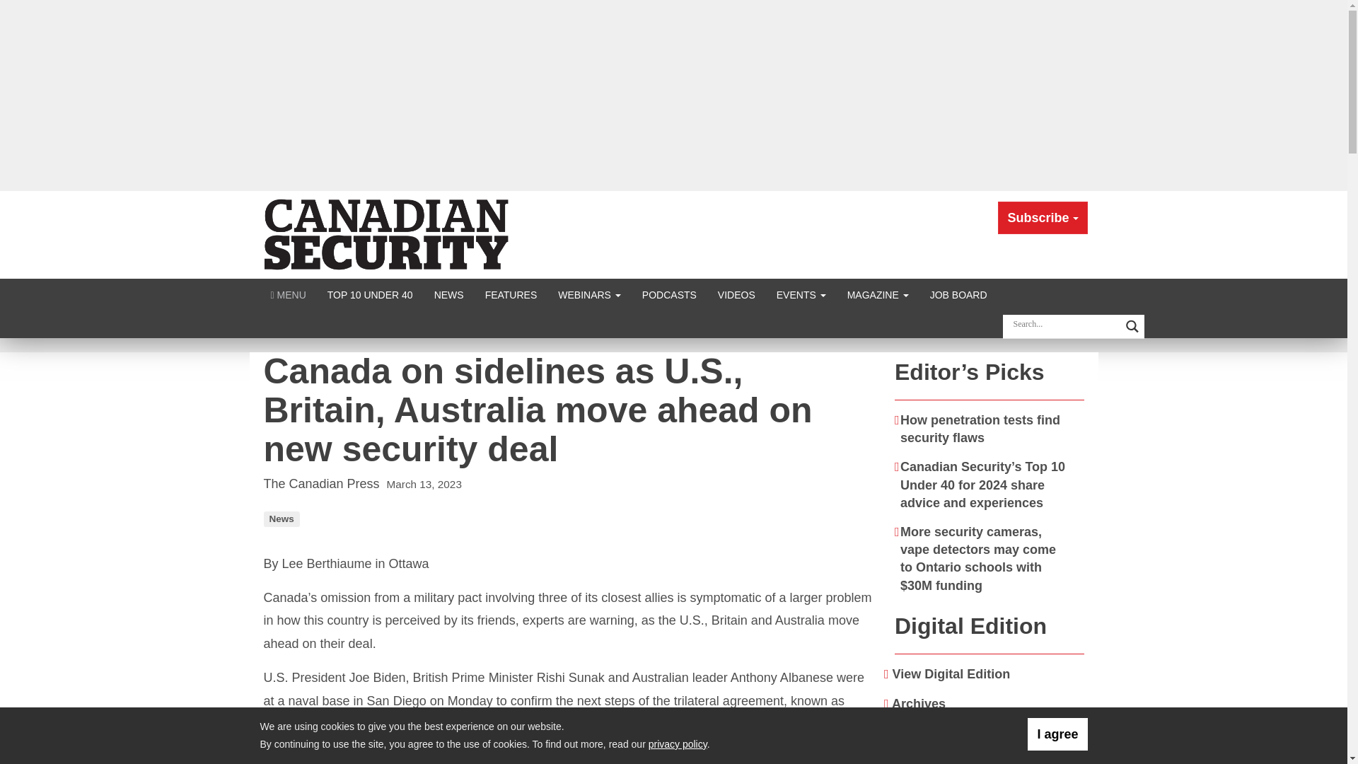  What do you see at coordinates (736, 294) in the screenshot?
I see `VIDEOS` at bounding box center [736, 294].